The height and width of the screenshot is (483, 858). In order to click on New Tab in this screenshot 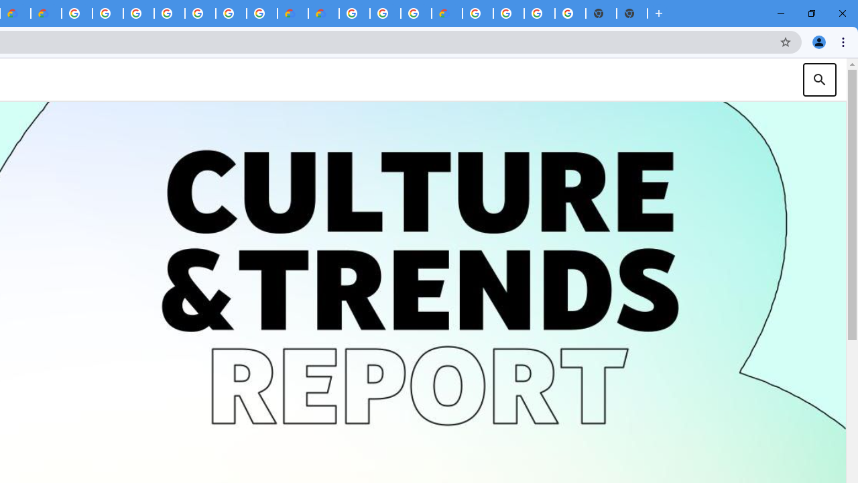, I will do `click(632, 13)`.